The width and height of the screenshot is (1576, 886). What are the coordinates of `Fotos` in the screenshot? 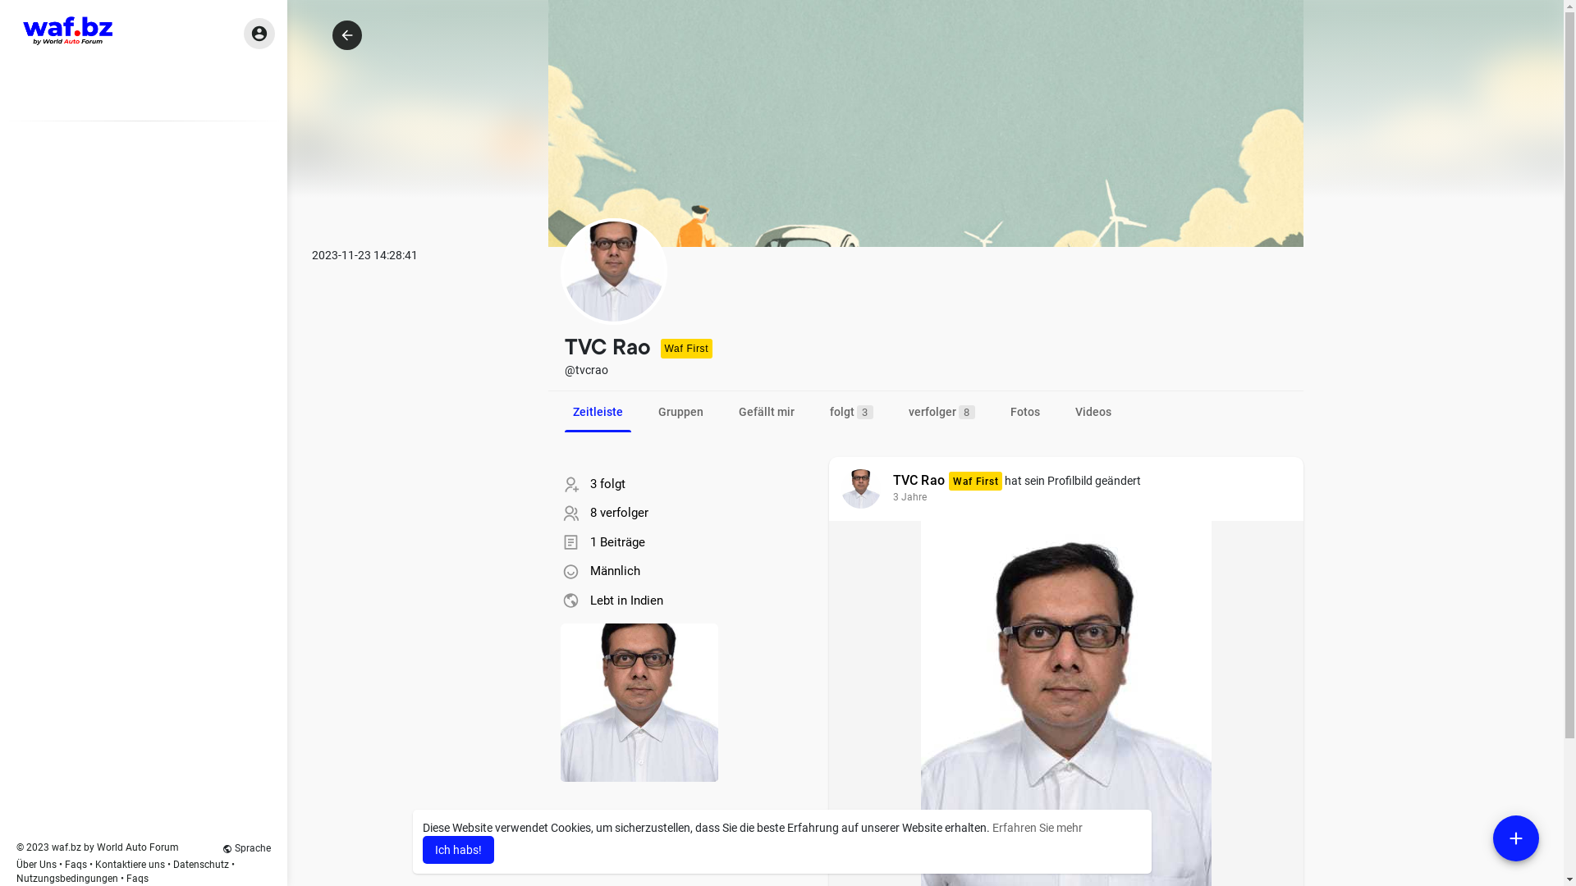 It's located at (1024, 412).